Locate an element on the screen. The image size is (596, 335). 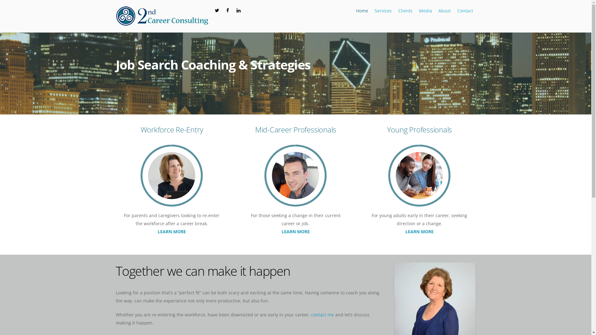
2nd Career Consulting is located at coordinates (162, 16).